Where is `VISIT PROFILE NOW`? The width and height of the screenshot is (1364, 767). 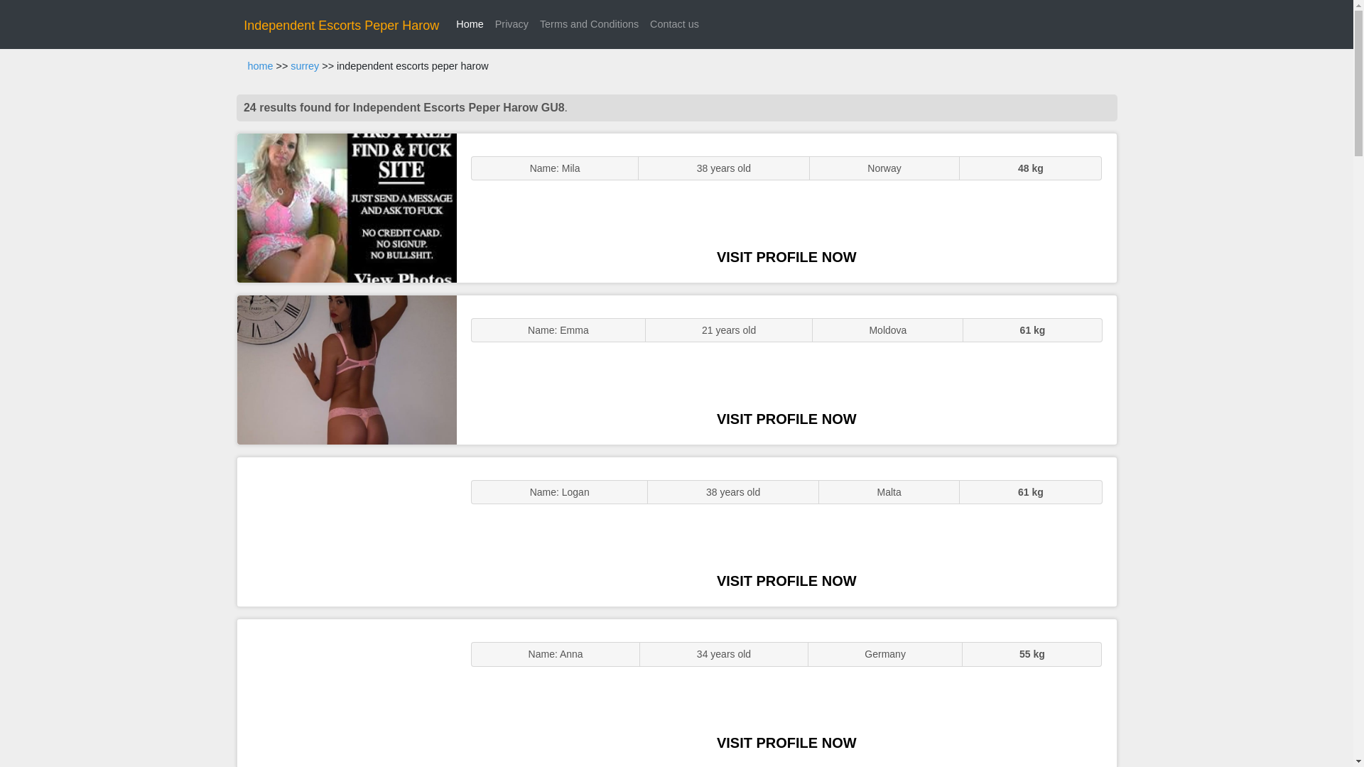 VISIT PROFILE NOW is located at coordinates (786, 257).